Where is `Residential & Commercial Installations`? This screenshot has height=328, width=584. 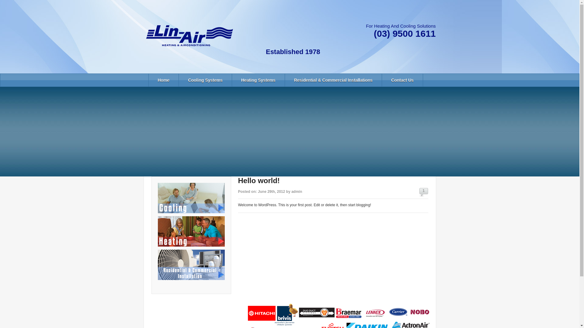
Residential & Commercial Installations is located at coordinates (333, 80).